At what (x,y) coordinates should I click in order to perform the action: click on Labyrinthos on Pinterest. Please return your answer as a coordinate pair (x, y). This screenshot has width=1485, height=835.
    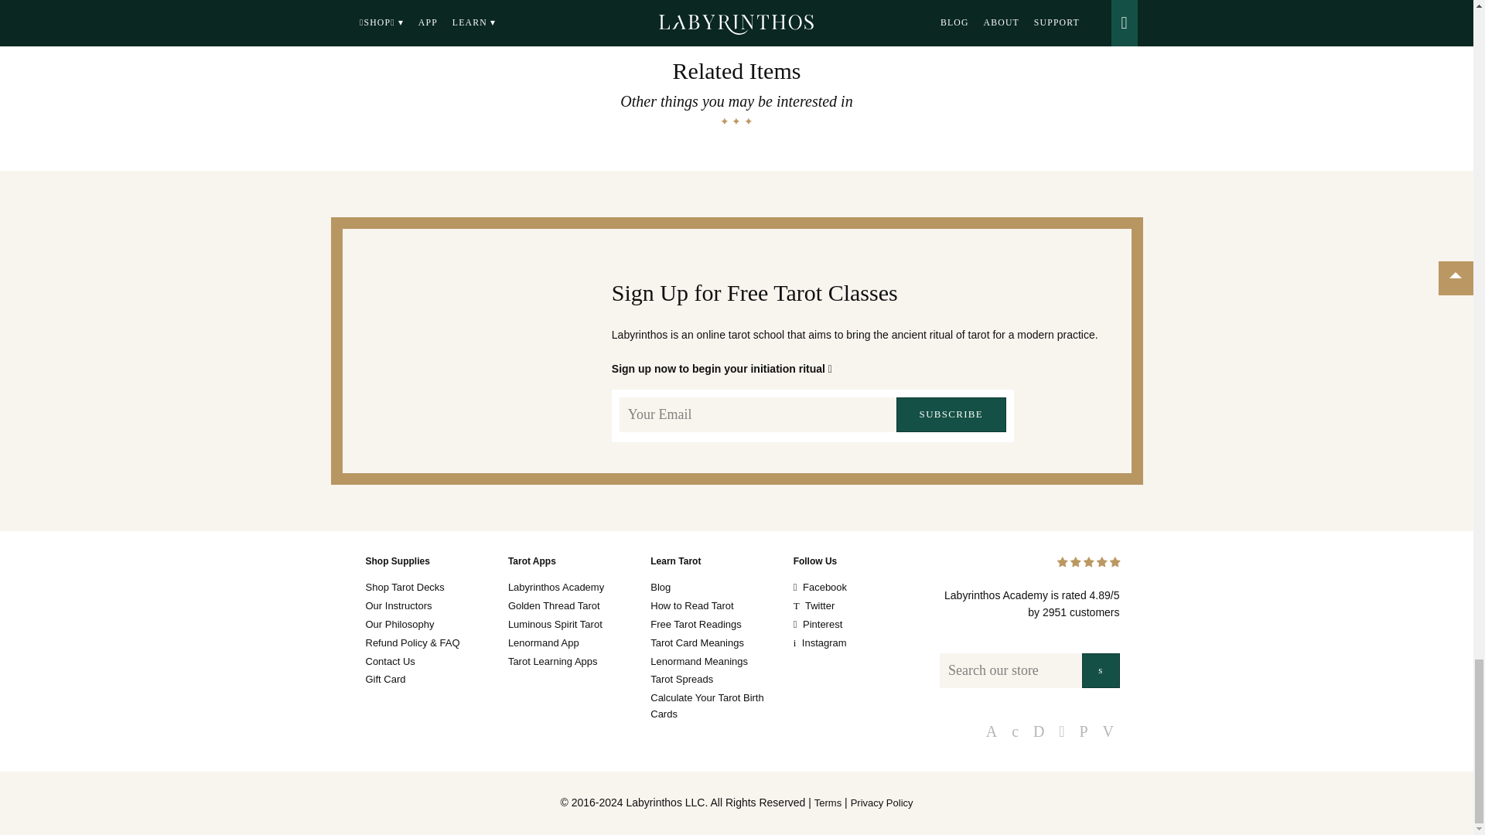
    Looking at the image, I should click on (860, 625).